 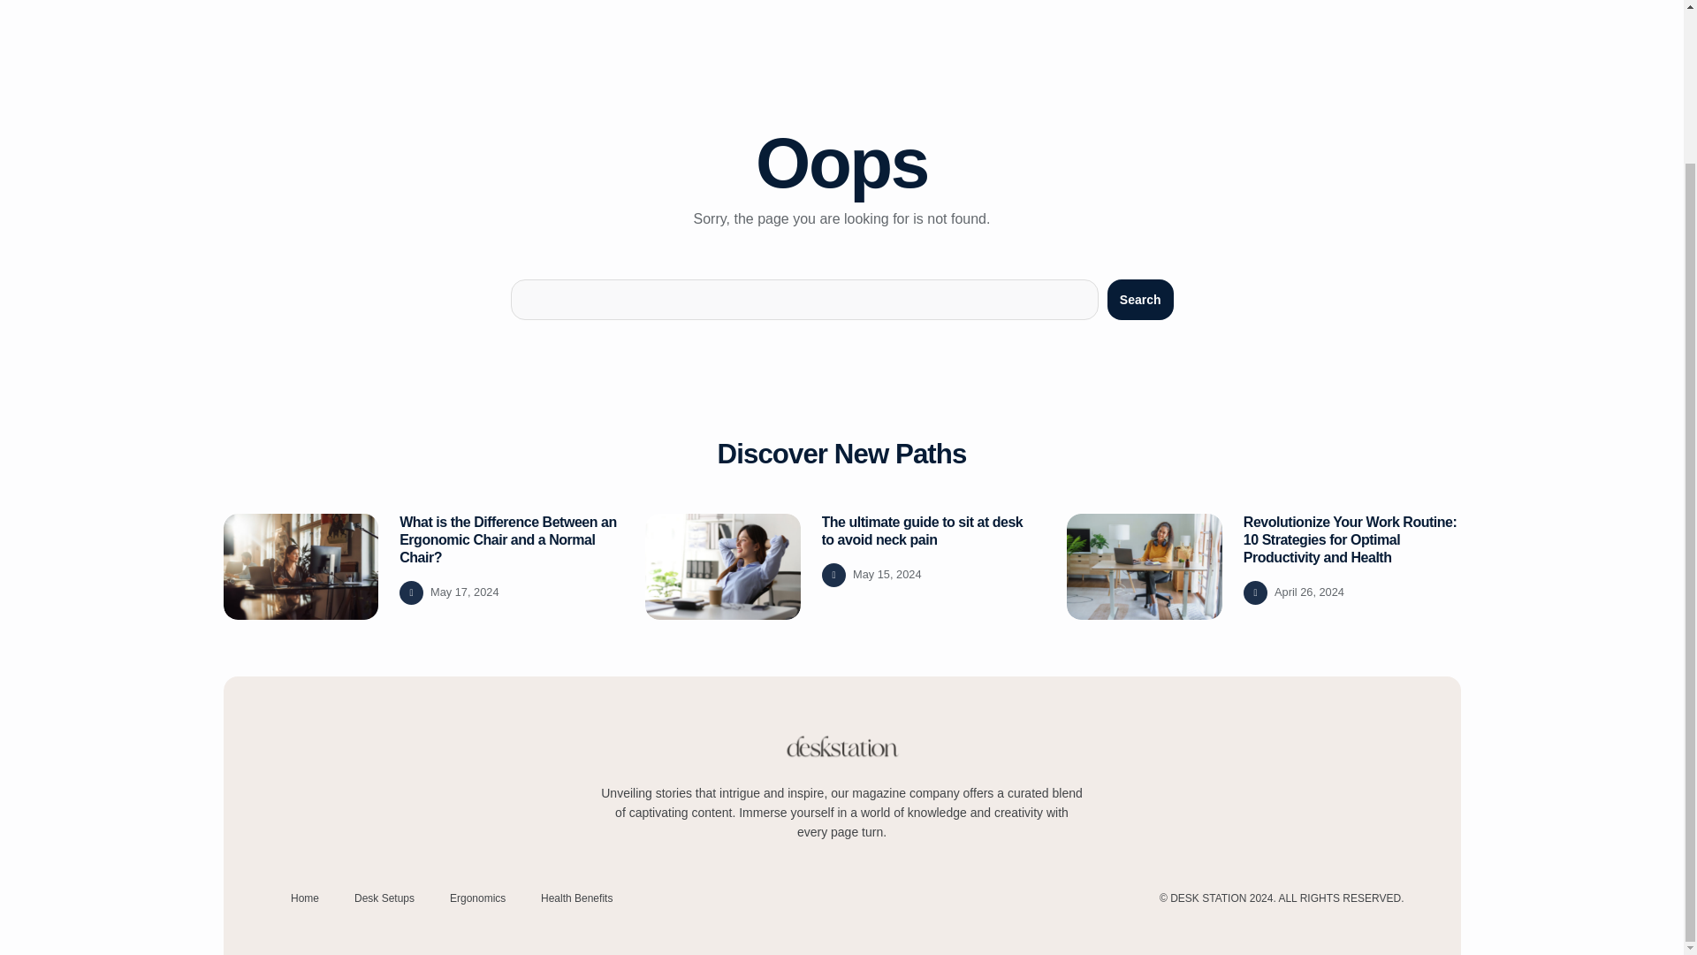 What do you see at coordinates (384, 898) in the screenshot?
I see `Desk Setups` at bounding box center [384, 898].